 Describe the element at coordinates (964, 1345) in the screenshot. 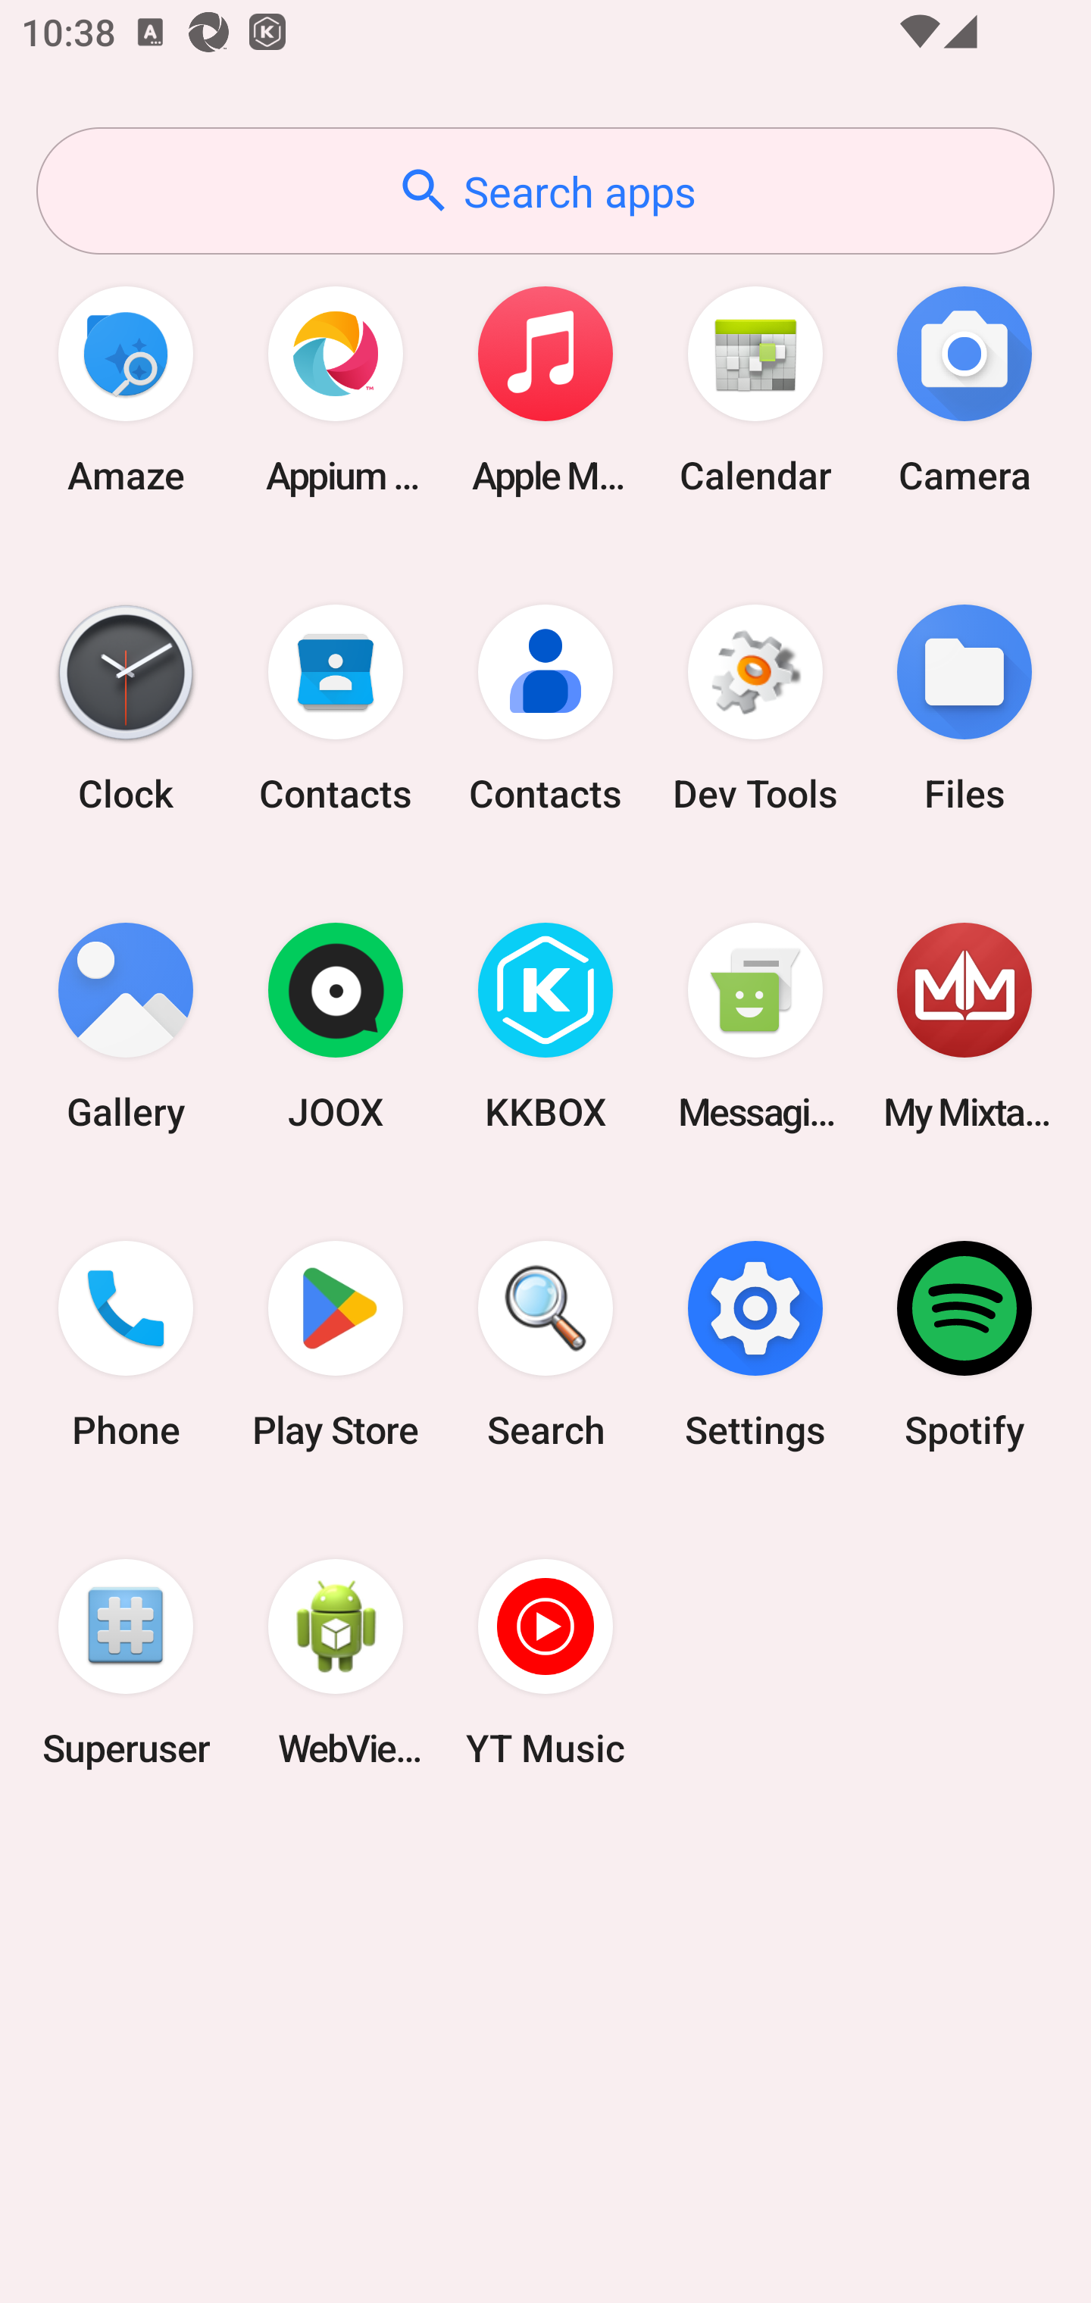

I see `Spotify` at that location.